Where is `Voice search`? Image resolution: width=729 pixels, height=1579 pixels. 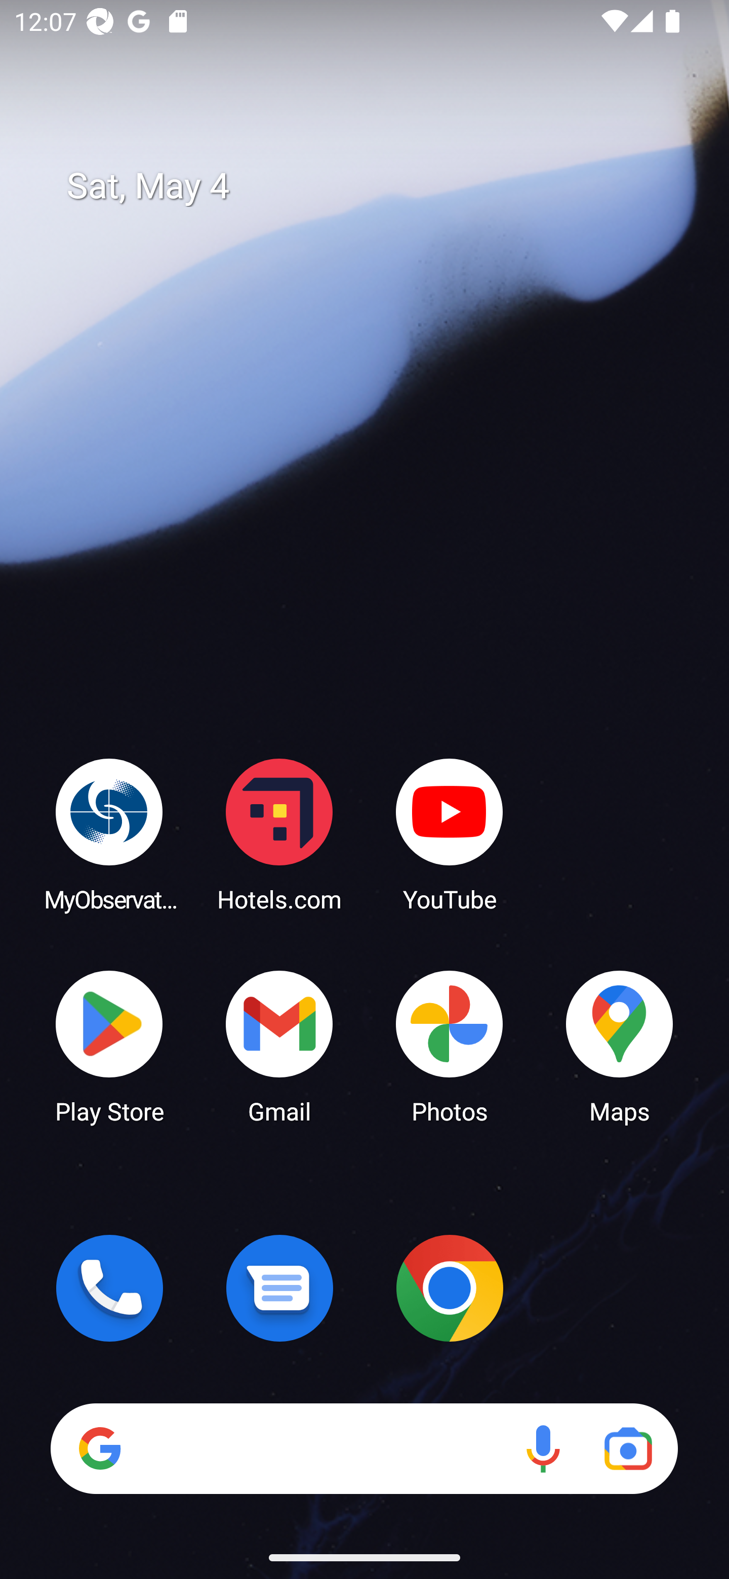
Voice search is located at coordinates (543, 1448).